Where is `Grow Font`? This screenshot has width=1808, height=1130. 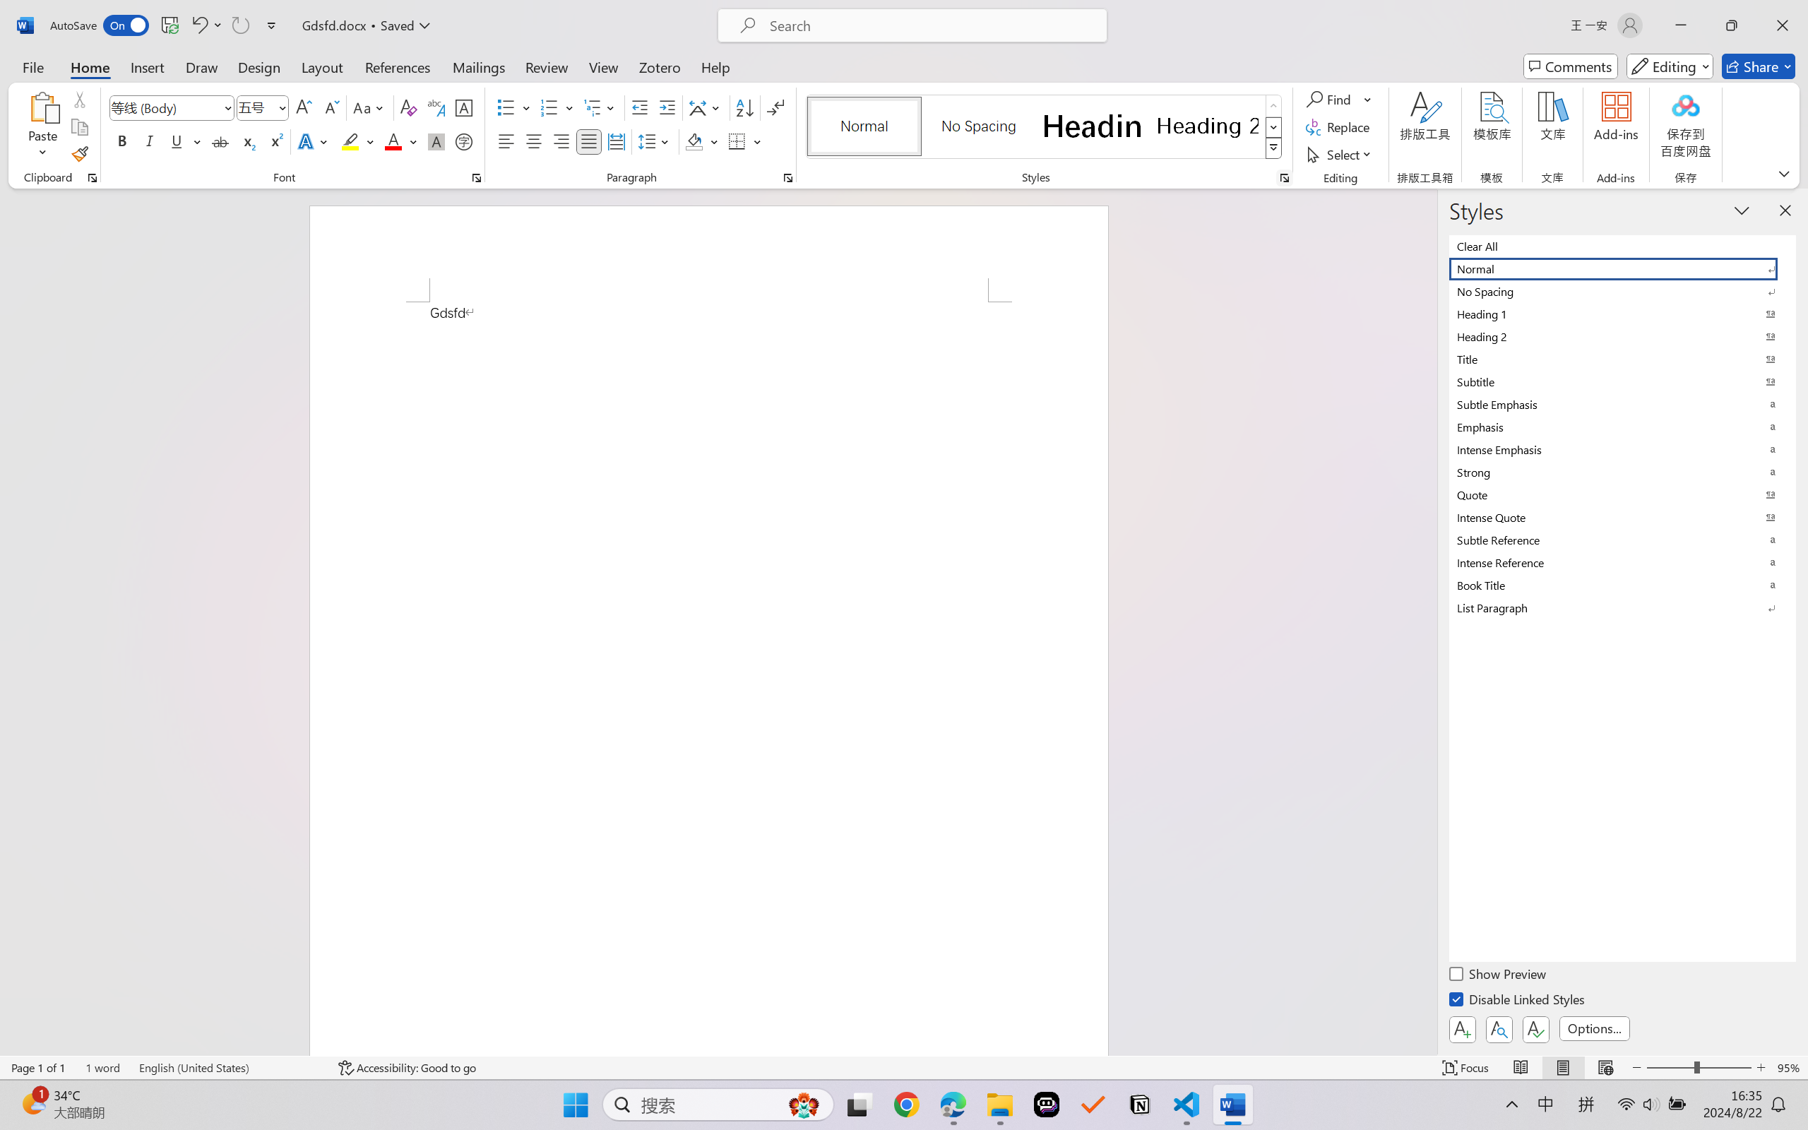 Grow Font is located at coordinates (304, 107).